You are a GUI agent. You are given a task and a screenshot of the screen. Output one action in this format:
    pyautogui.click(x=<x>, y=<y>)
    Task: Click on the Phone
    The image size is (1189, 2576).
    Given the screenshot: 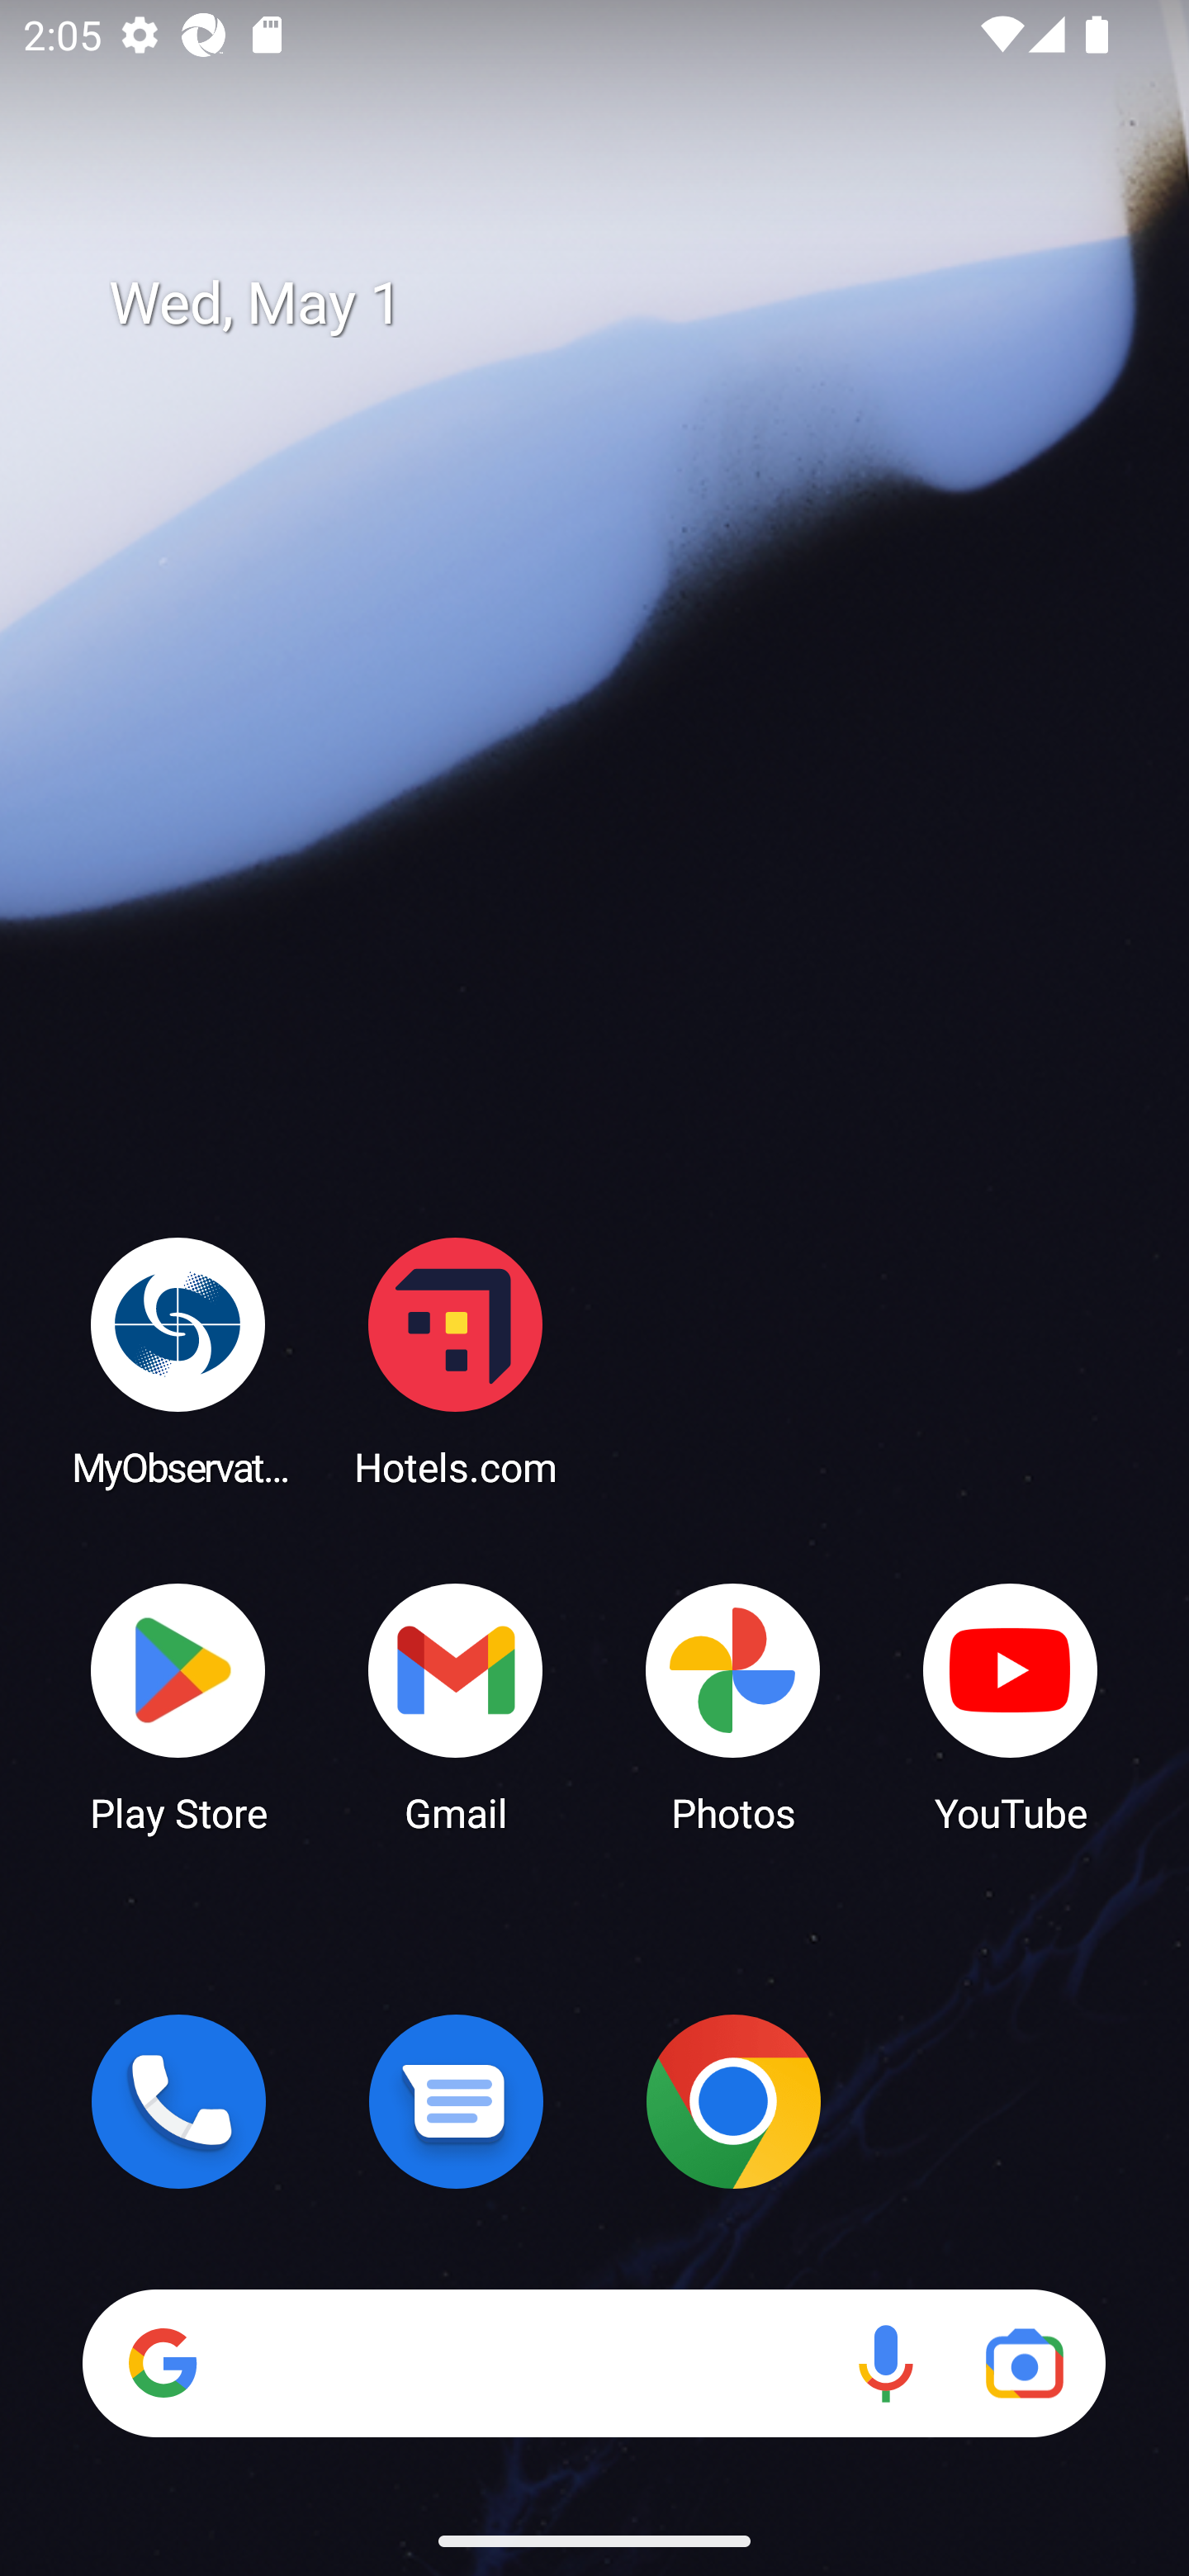 What is the action you would take?
    pyautogui.click(x=178, y=2101)
    